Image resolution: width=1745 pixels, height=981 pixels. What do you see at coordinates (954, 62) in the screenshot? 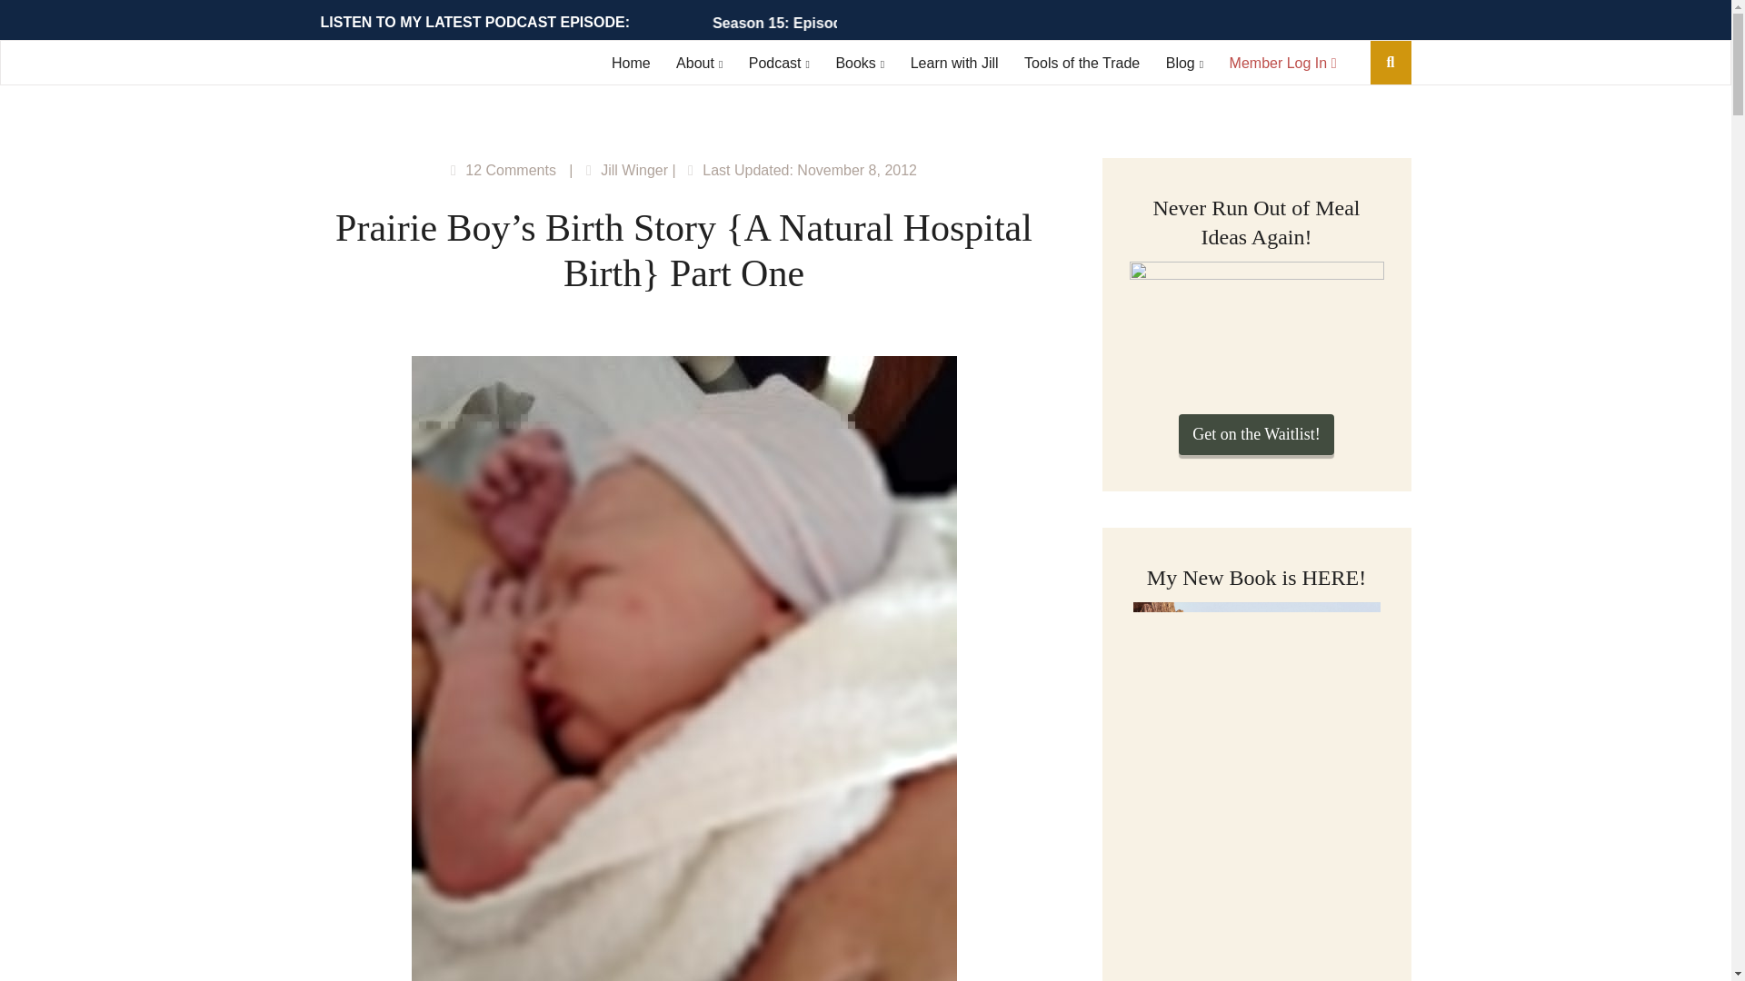
I see `Learn with Jill` at bounding box center [954, 62].